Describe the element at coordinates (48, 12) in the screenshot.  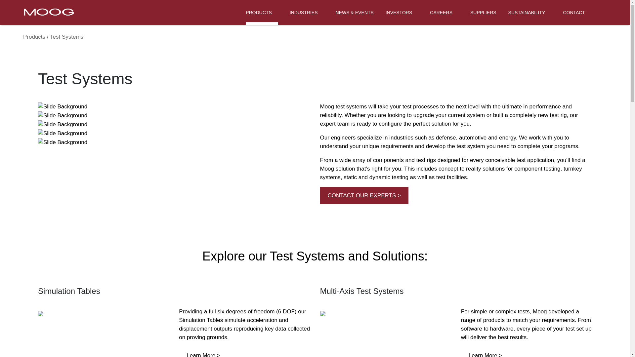
I see `Moog Logo` at that location.